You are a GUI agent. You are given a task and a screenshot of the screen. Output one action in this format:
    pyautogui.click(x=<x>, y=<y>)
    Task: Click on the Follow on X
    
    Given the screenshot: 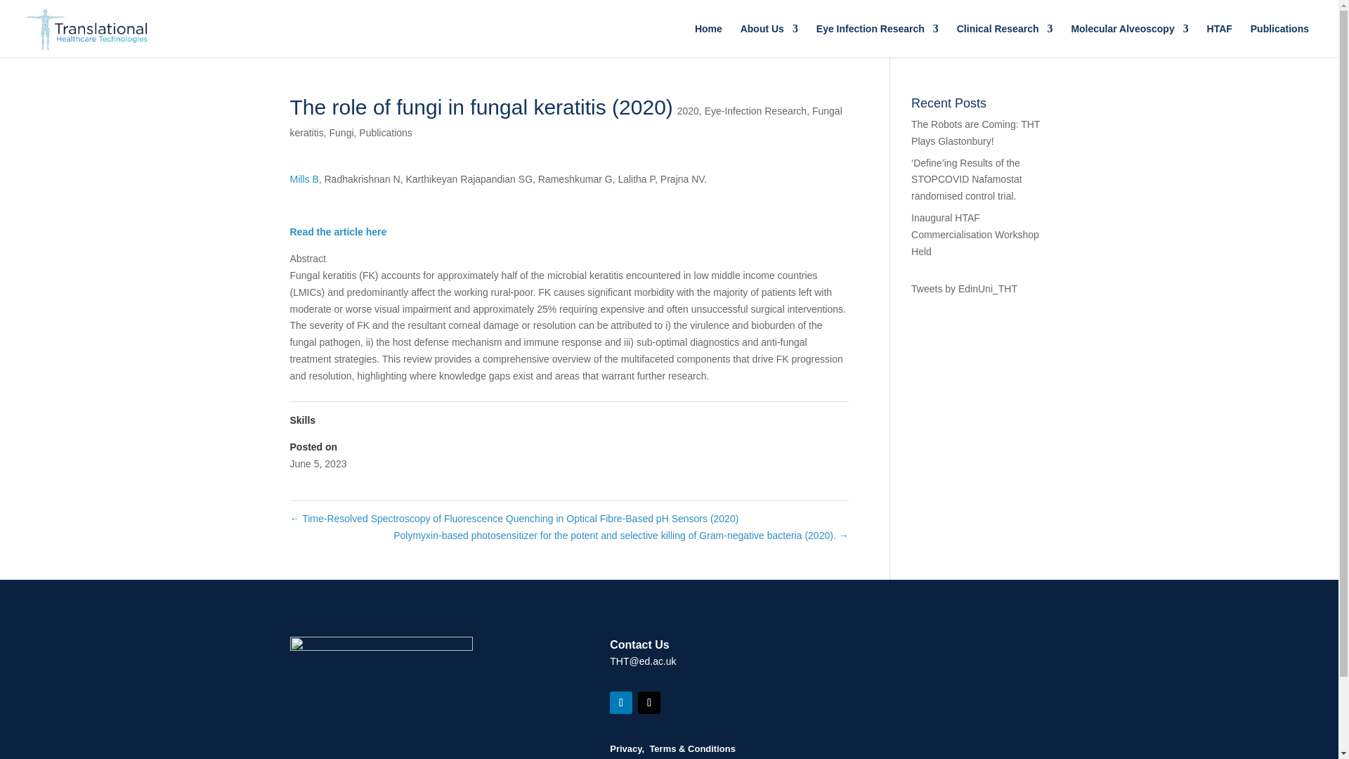 What is the action you would take?
    pyautogui.click(x=649, y=703)
    